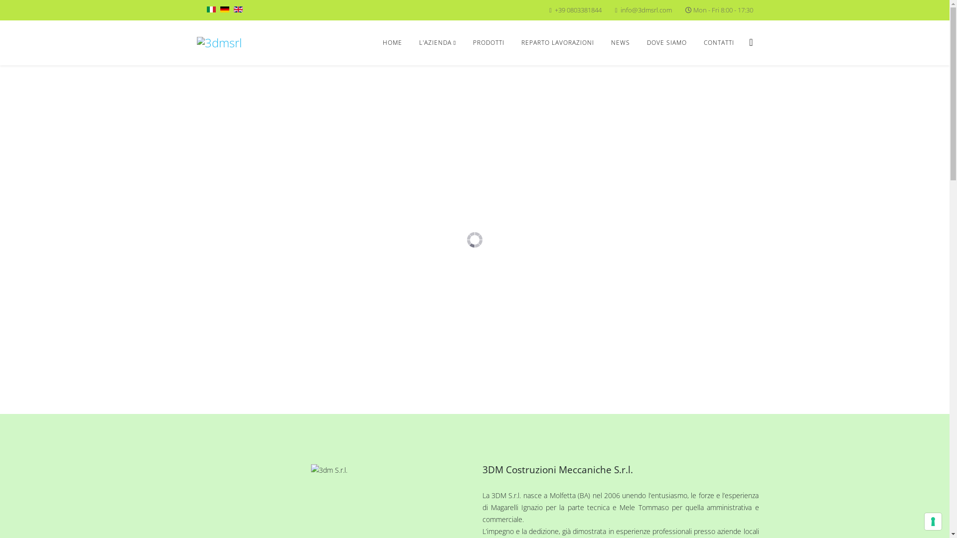 The width and height of the screenshot is (957, 538). I want to click on L'AZIENDA, so click(438, 43).